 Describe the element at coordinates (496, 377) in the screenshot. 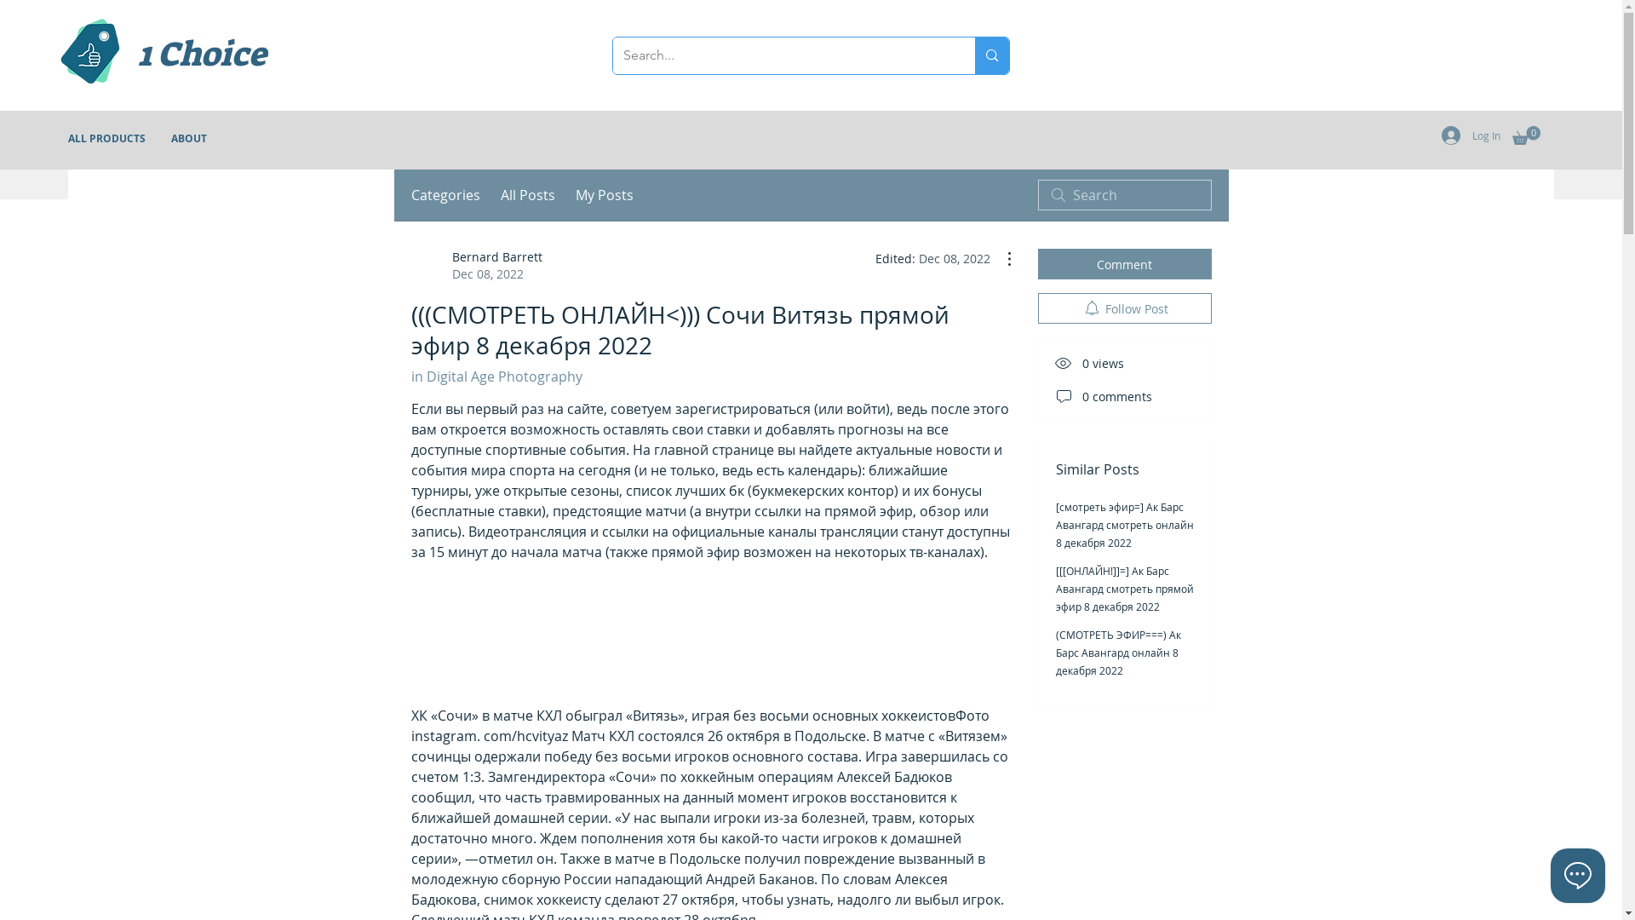

I see `in Digital Age Photography` at that location.